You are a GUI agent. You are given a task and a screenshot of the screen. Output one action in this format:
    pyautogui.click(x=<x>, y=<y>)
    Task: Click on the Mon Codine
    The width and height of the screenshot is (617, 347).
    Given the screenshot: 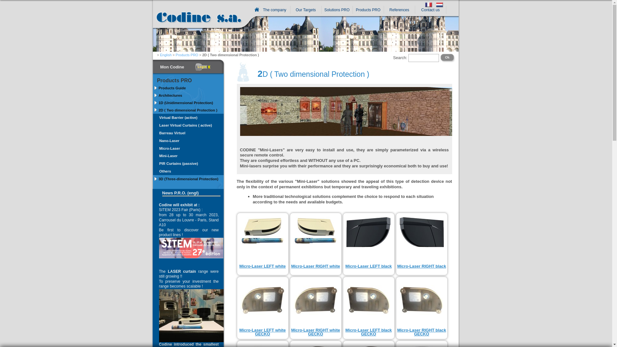 What is the action you would take?
    pyautogui.click(x=184, y=65)
    